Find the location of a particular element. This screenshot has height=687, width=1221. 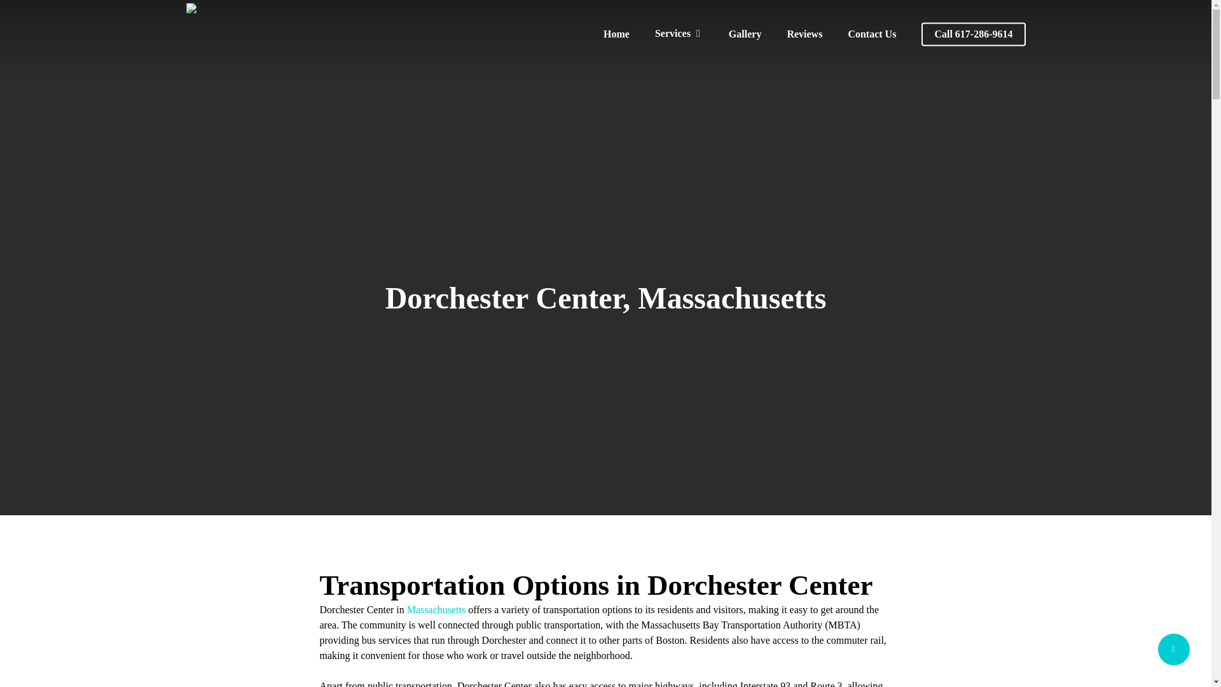

Gallery is located at coordinates (745, 34).